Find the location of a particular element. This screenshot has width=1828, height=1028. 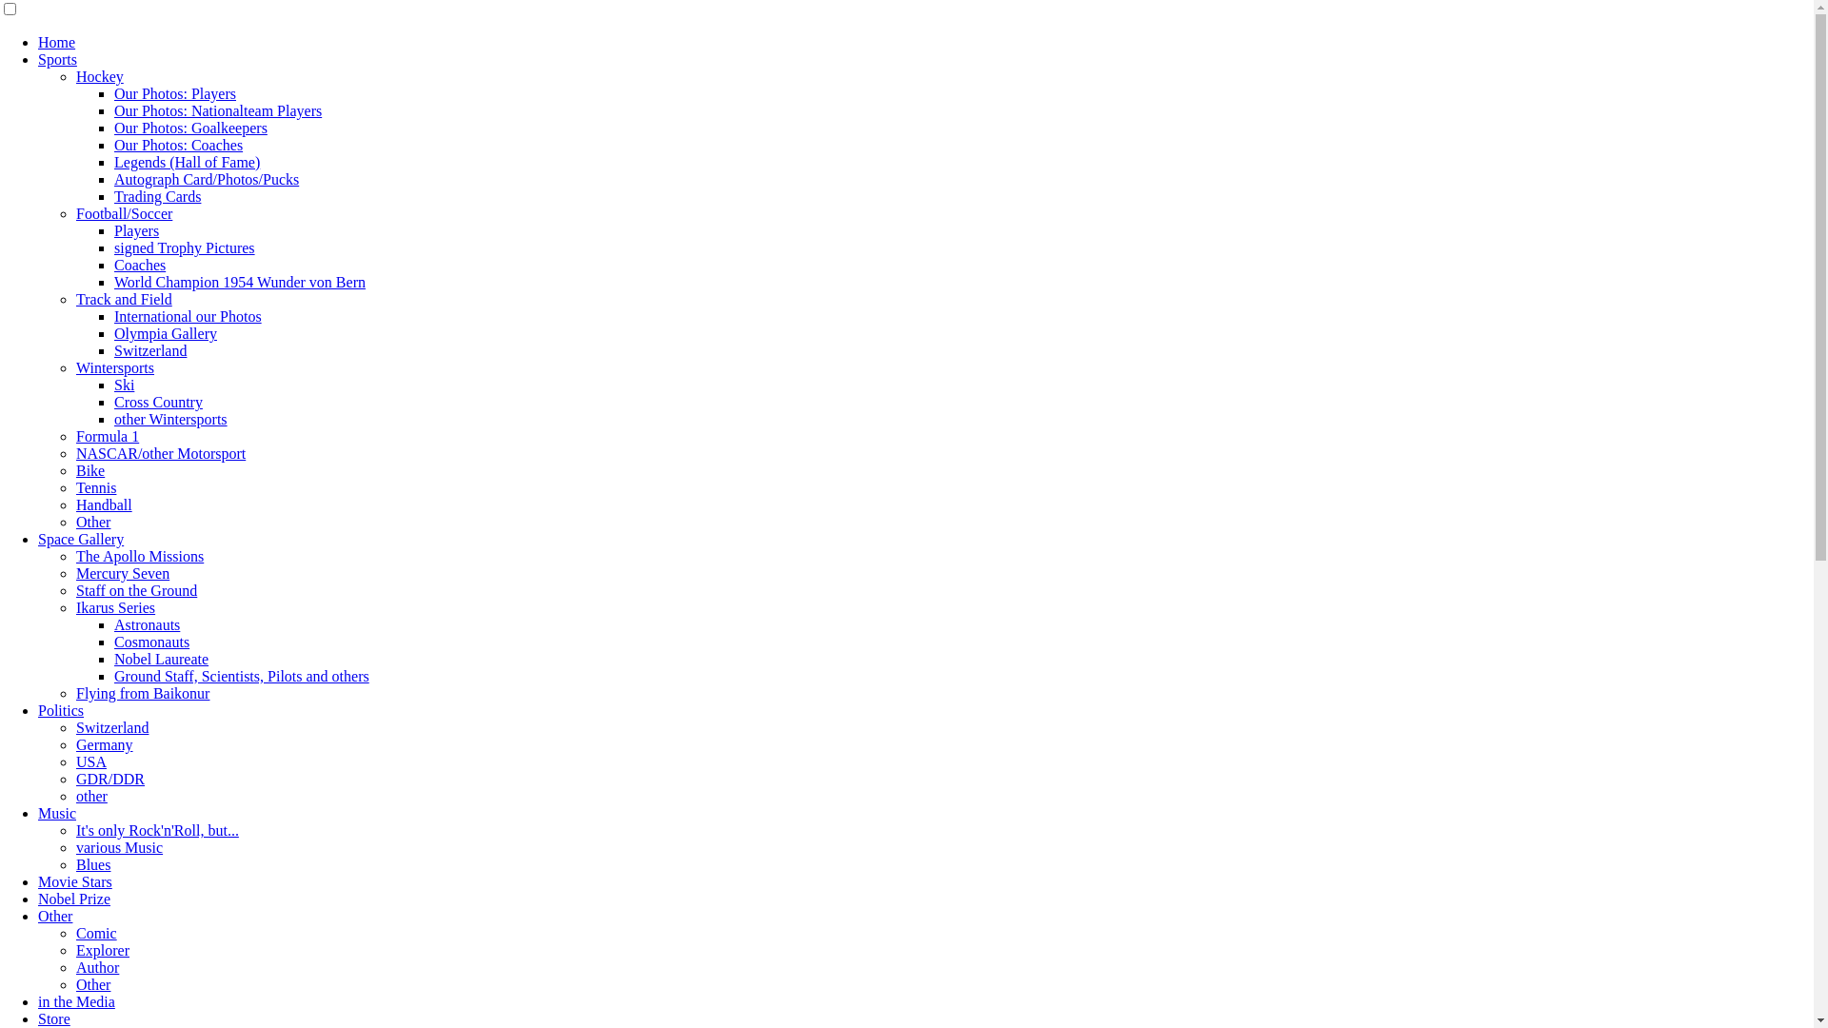

Legends (Hall of Fame) is located at coordinates (187, 162).